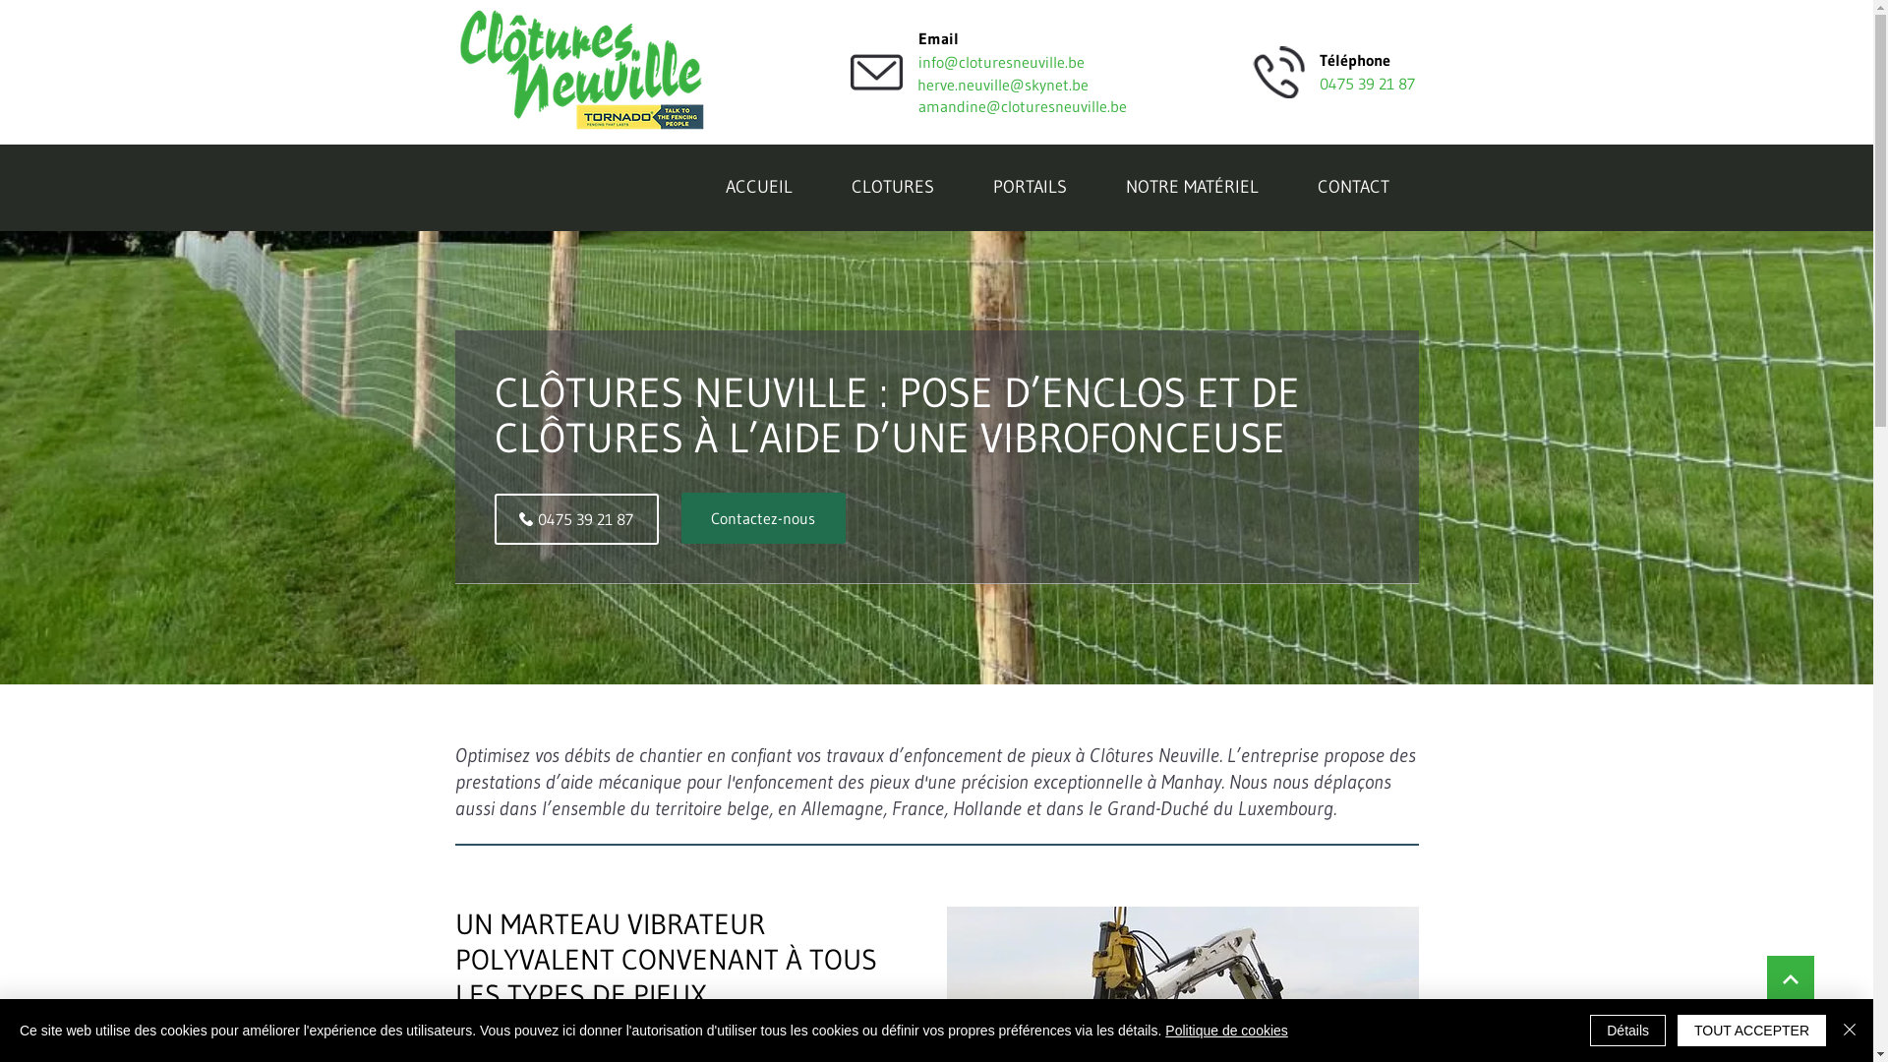 The image size is (1888, 1062). I want to click on CONTACT, so click(1353, 189).